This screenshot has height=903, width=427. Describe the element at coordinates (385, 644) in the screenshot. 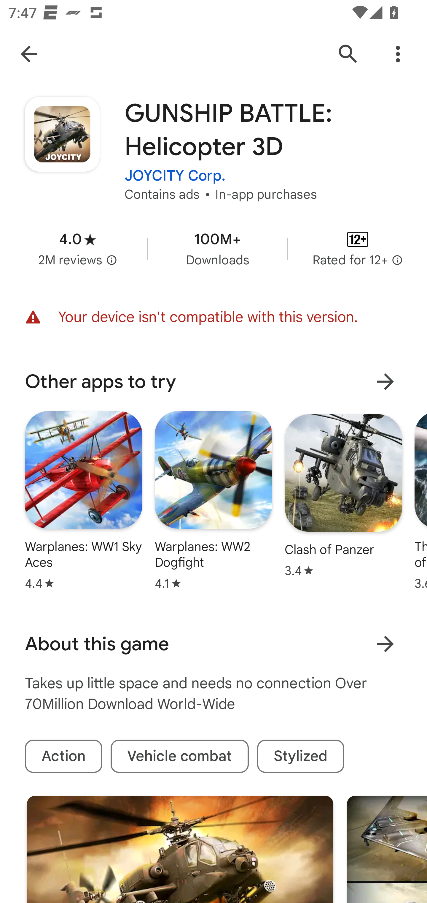

I see `Learn more About this game` at that location.